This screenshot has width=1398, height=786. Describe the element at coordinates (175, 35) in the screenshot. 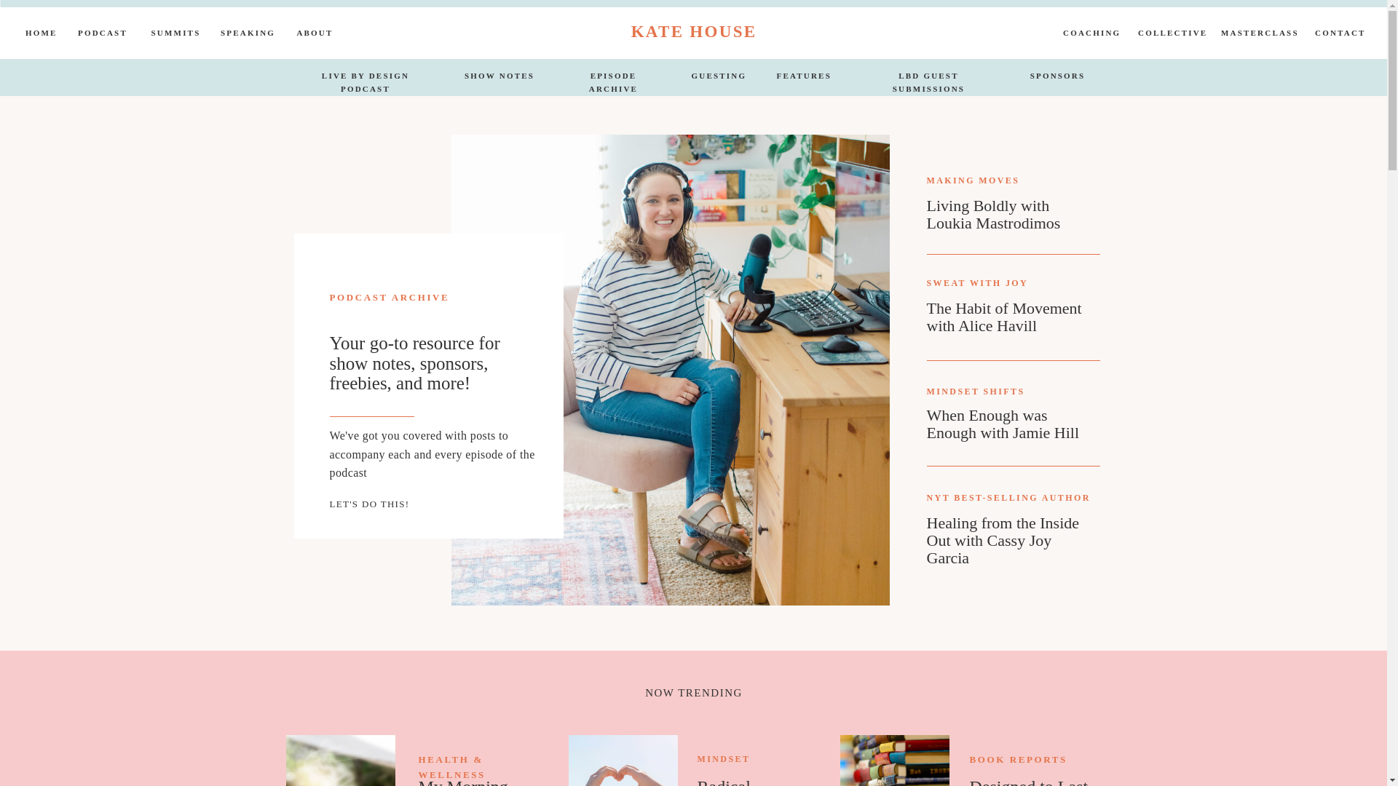

I see `SUMMITS` at that location.